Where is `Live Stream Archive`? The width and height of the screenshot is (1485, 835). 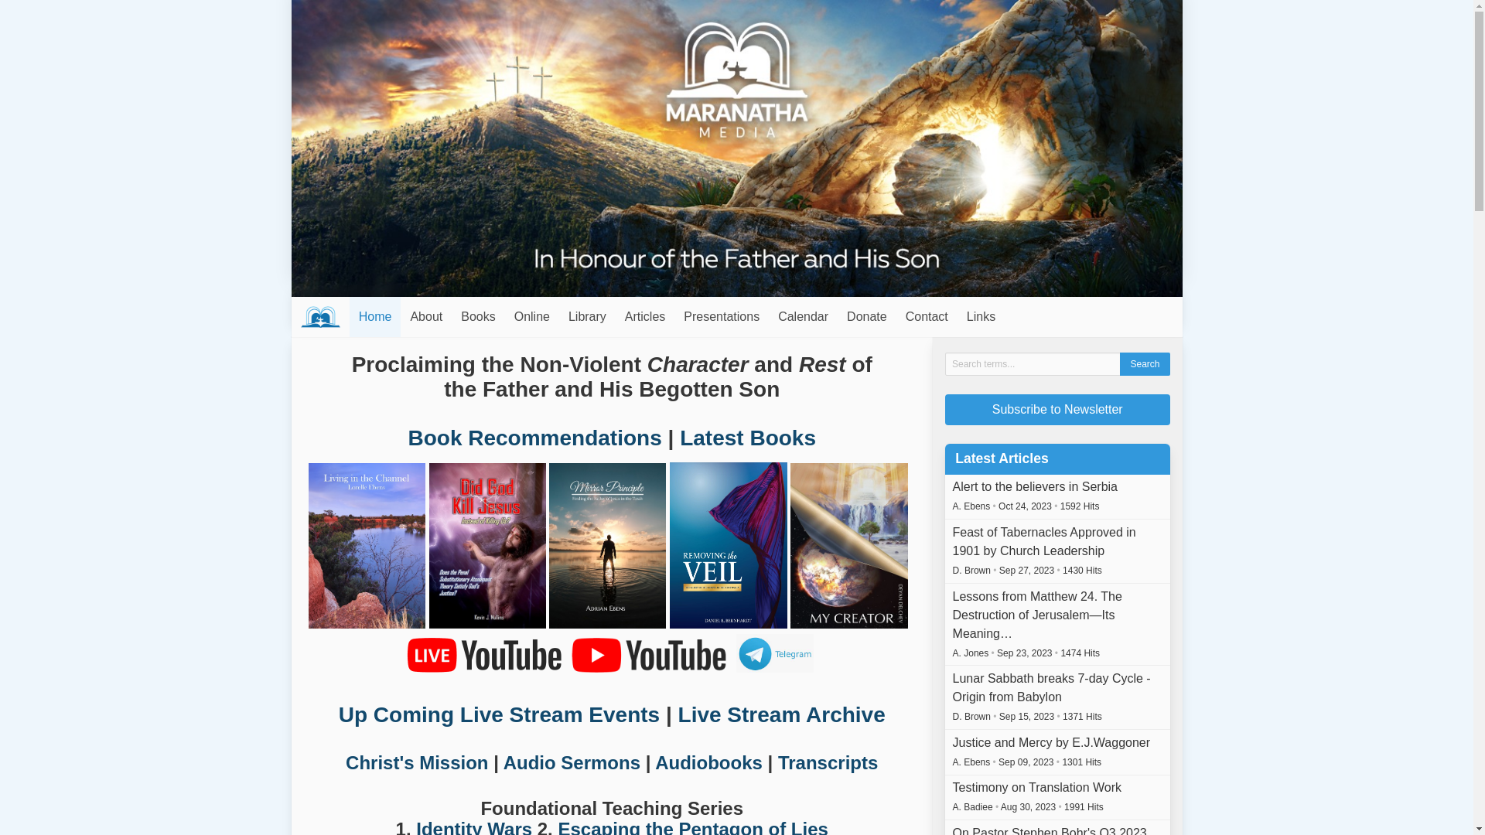 Live Stream Archive is located at coordinates (782, 714).